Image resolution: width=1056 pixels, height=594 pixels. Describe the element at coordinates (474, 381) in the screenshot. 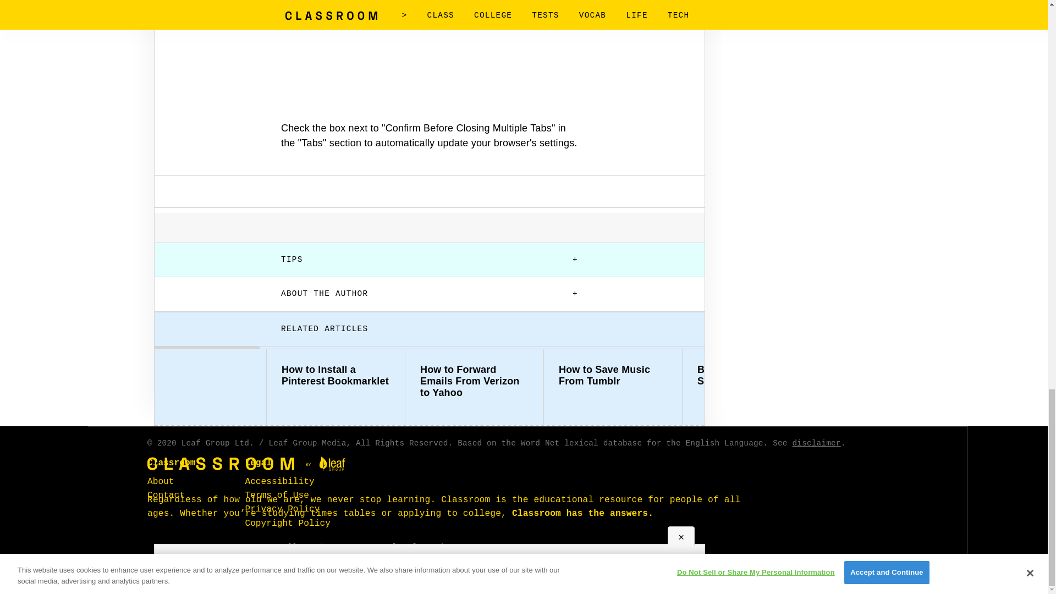

I see `How to Forward Emails From Verizon to Yahoo` at that location.